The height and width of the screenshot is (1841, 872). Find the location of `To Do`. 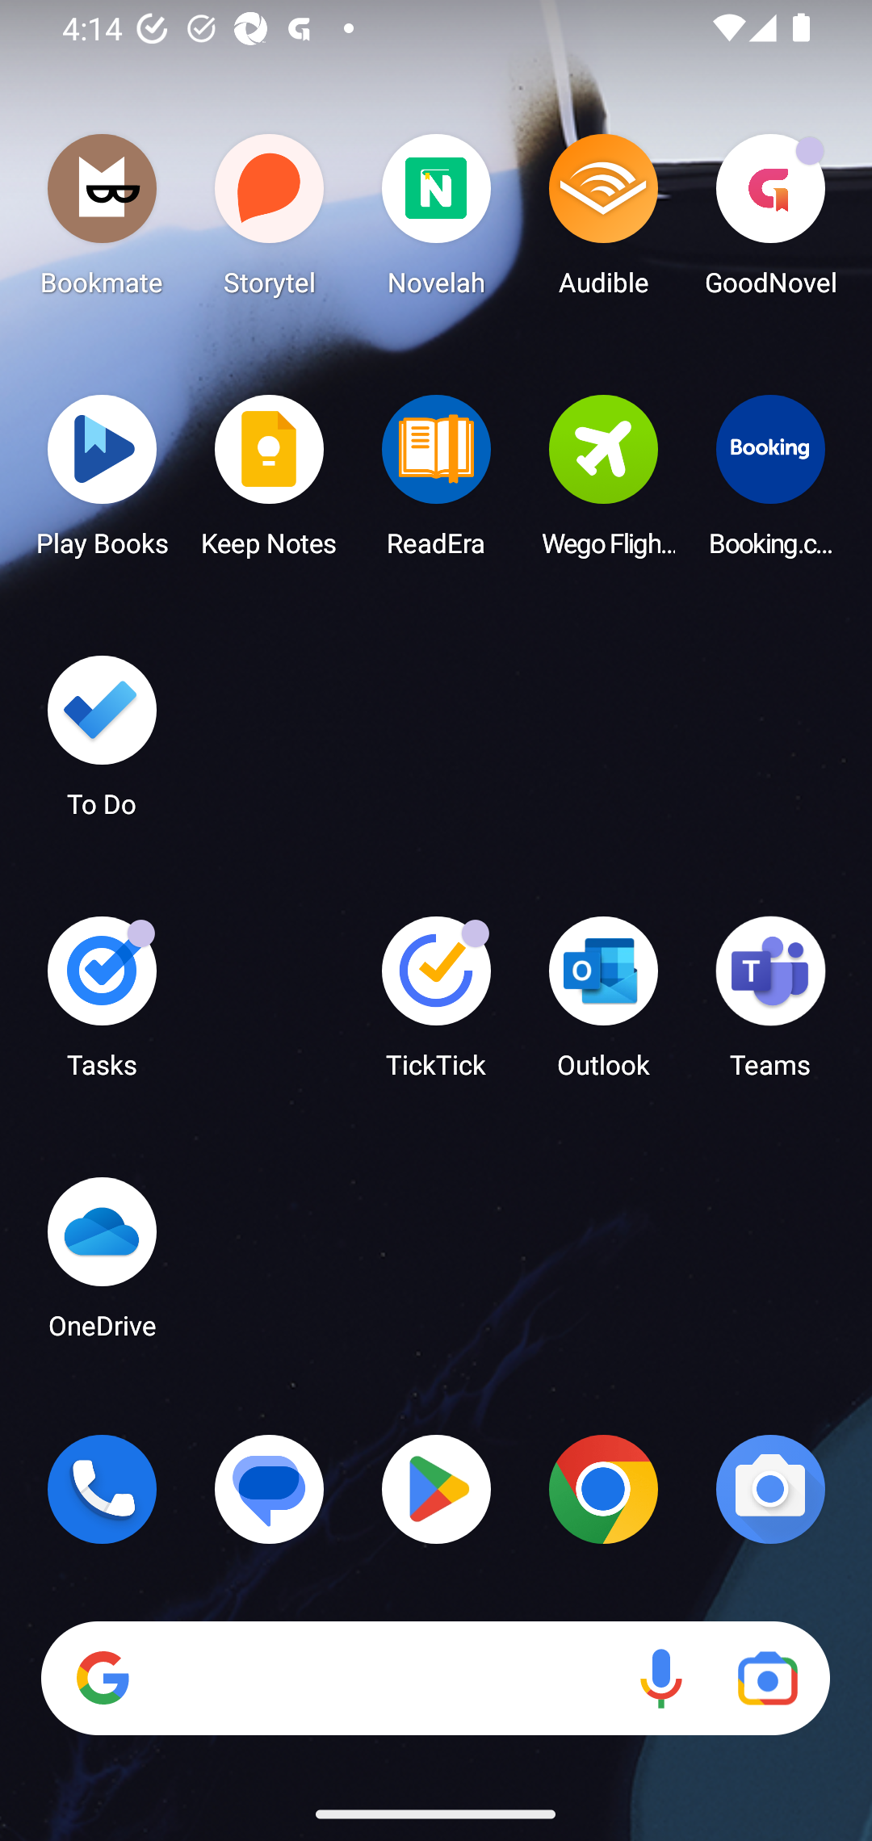

To Do is located at coordinates (102, 744).